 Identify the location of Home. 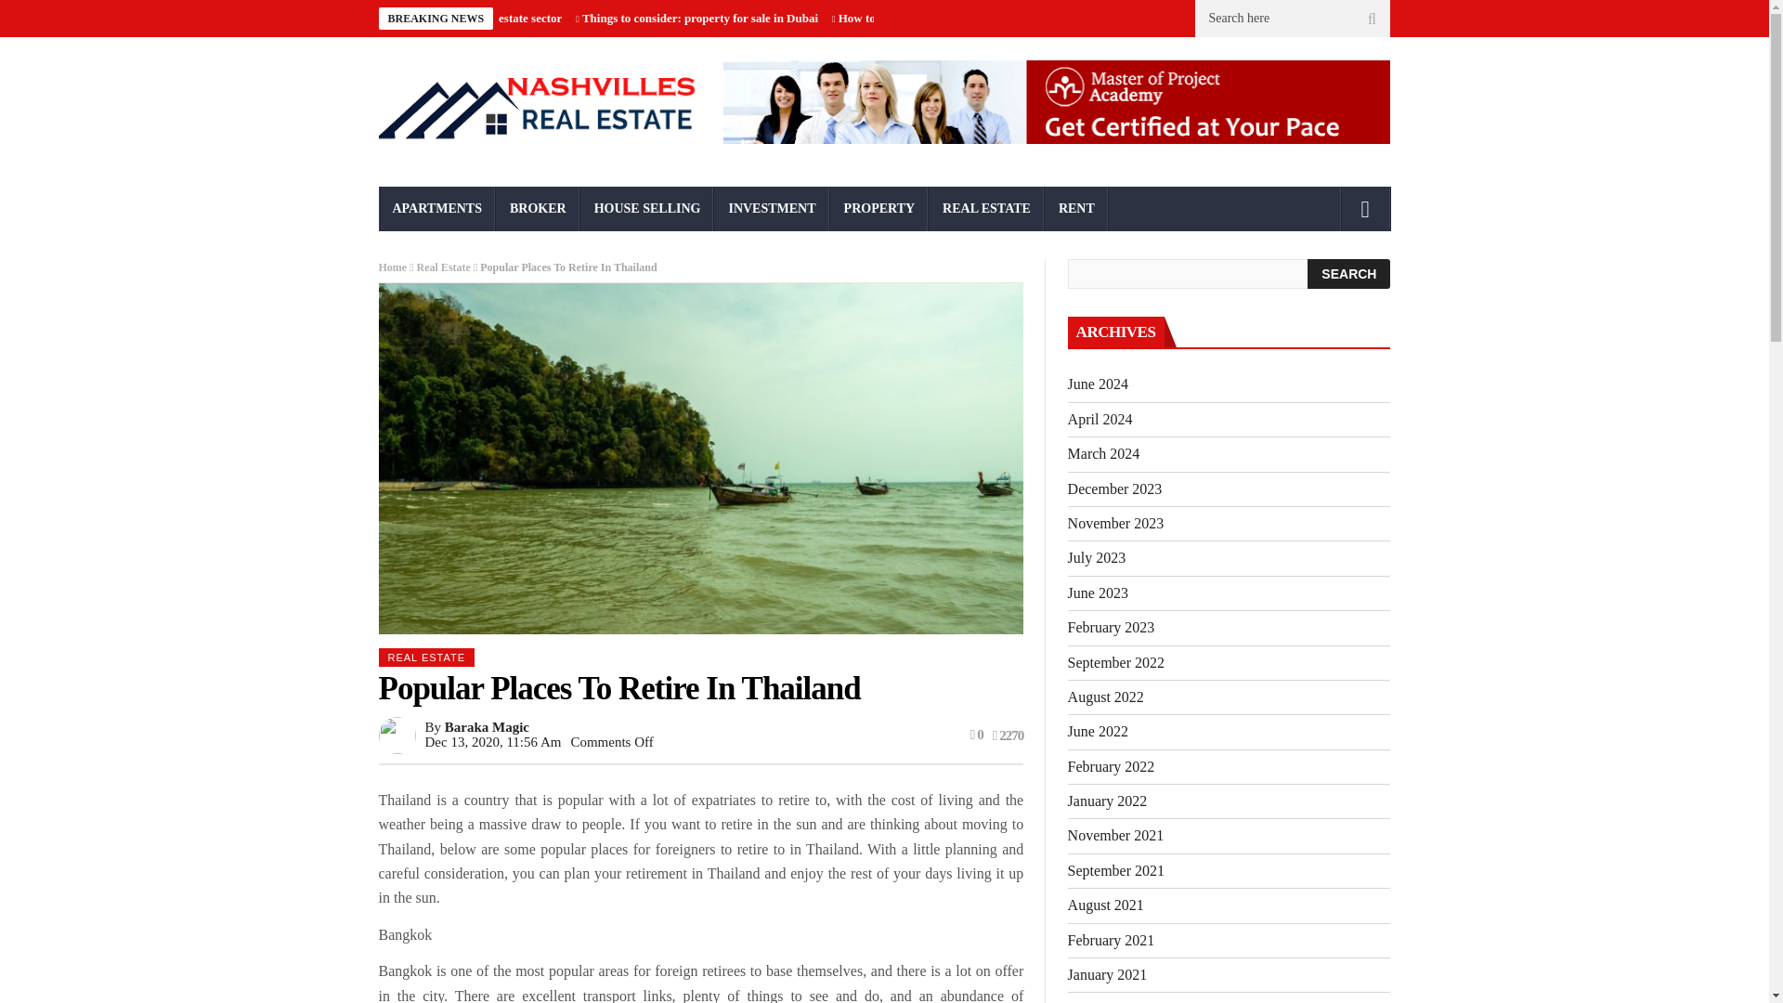
(393, 267).